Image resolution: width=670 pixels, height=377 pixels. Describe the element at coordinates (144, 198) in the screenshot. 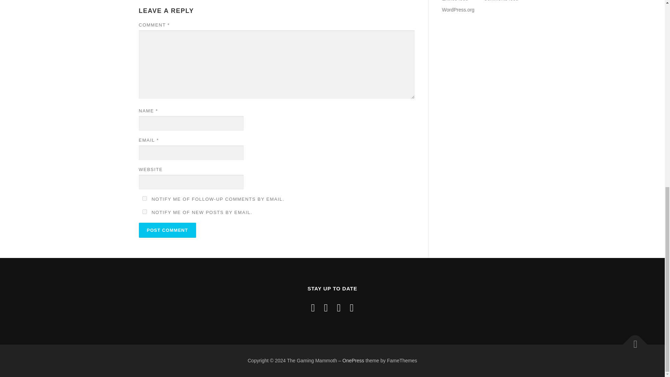

I see `subscribe` at that location.